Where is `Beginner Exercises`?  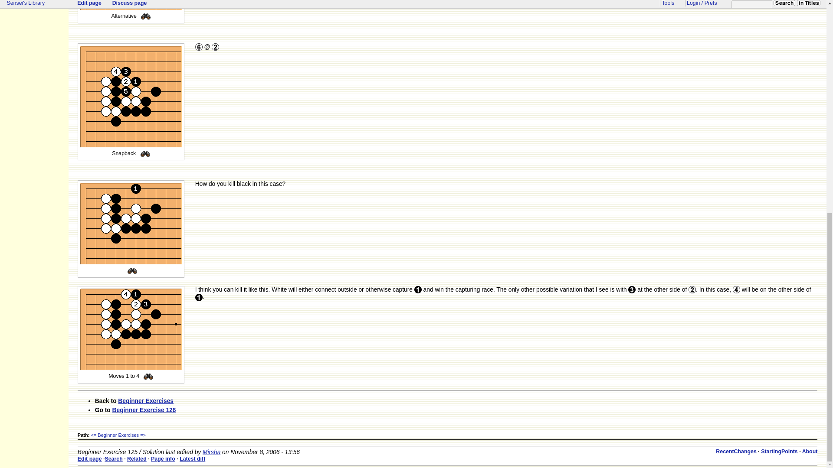 Beginner Exercises is located at coordinates (118, 435).